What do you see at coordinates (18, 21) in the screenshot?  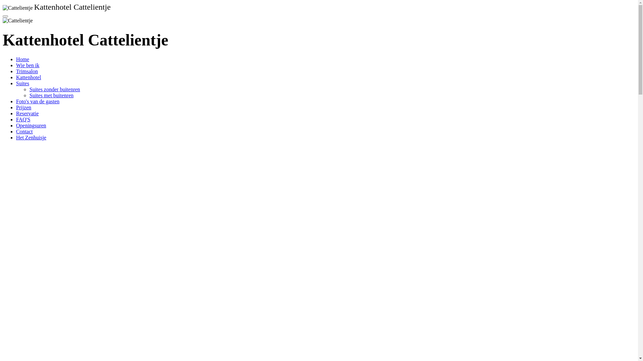 I see `Cattelientje` at bounding box center [18, 21].